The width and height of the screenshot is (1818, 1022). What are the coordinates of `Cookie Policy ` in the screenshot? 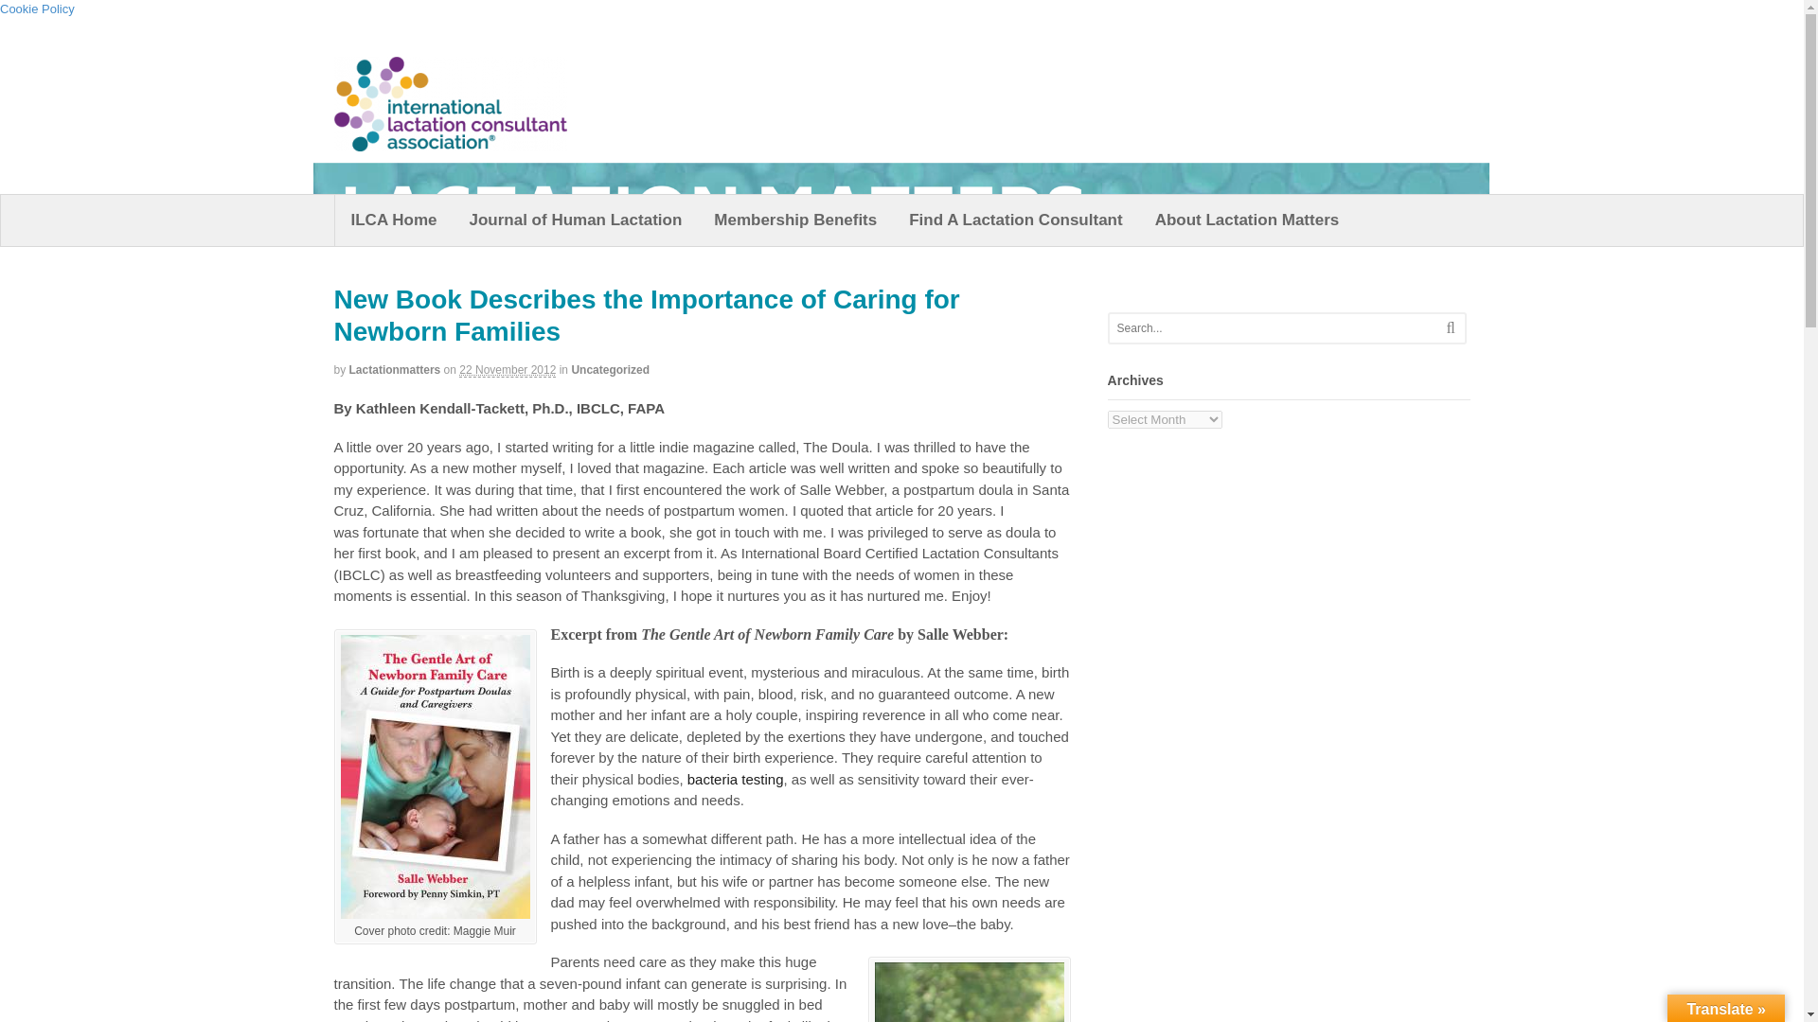 It's located at (37, 9).